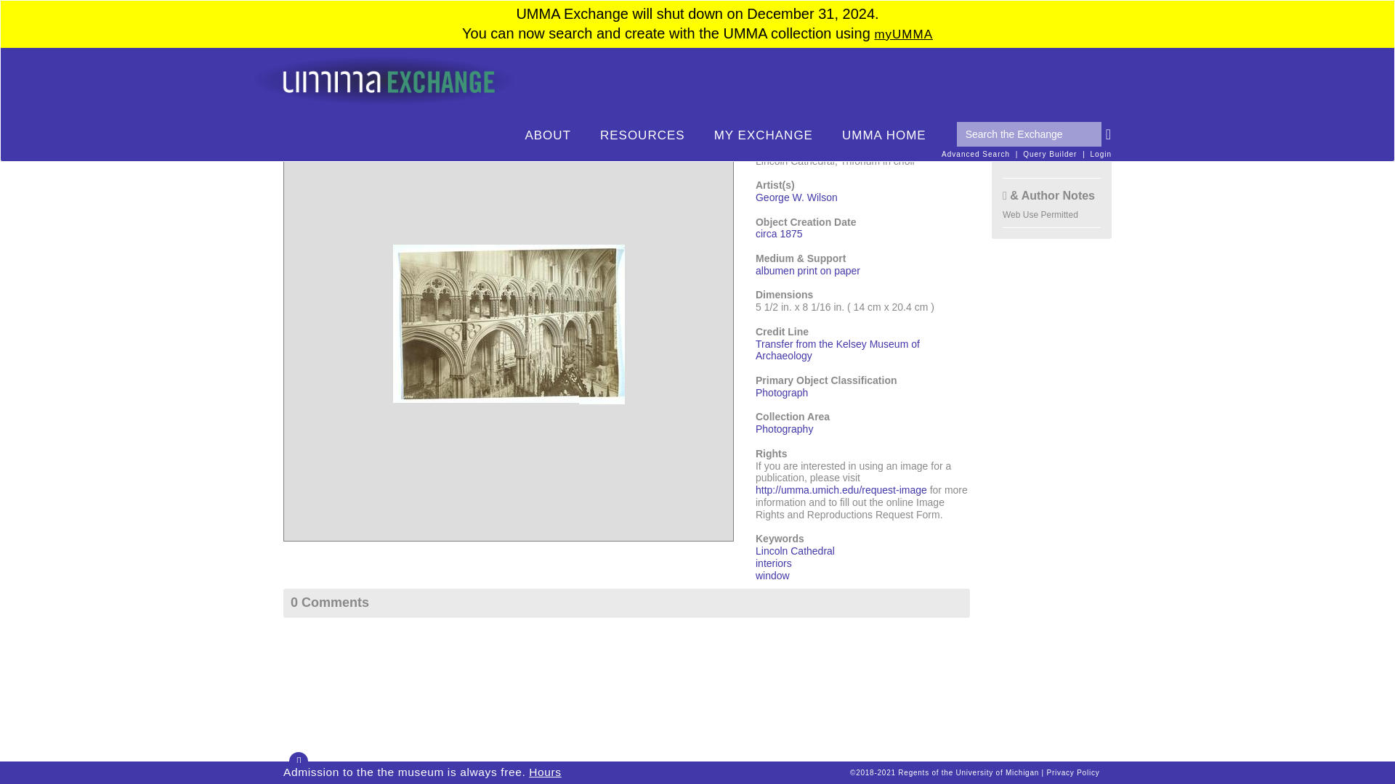 The height and width of the screenshot is (784, 1395). I want to click on albumen print on paper, so click(808, 271).